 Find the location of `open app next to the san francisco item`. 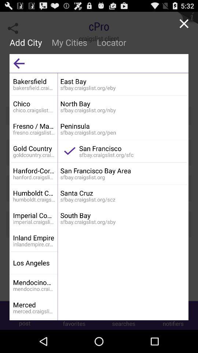

open app next to the san francisco item is located at coordinates (70, 151).